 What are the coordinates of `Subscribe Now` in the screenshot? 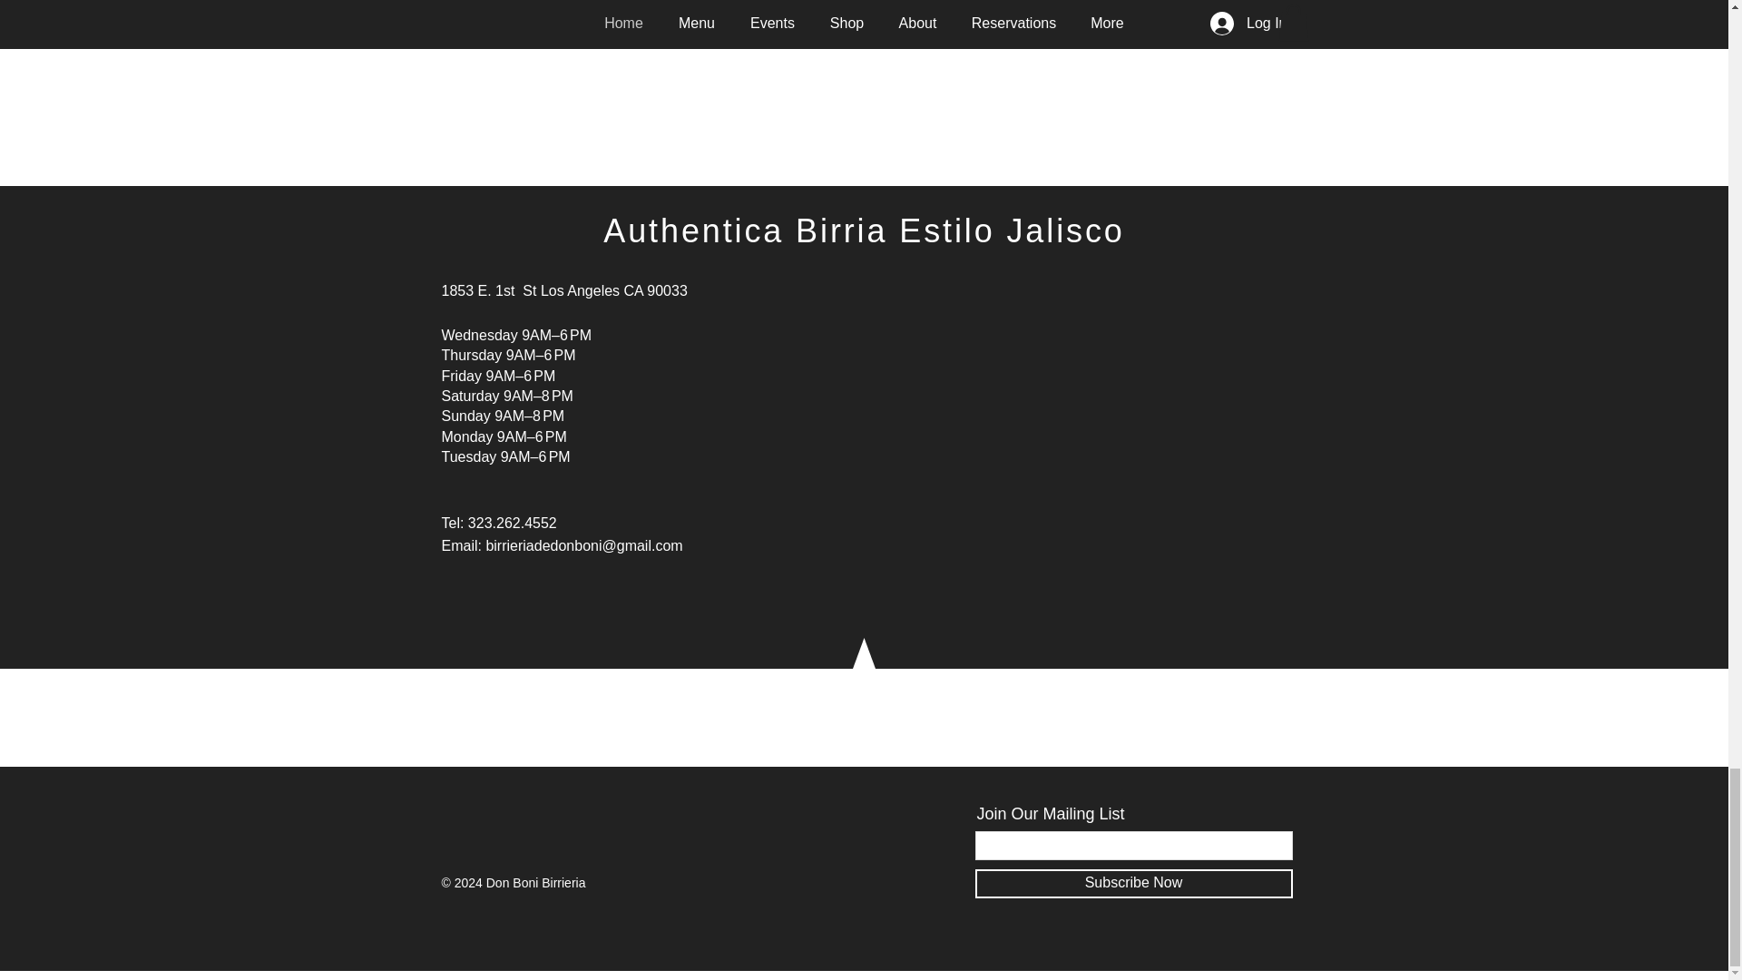 It's located at (1132, 884).